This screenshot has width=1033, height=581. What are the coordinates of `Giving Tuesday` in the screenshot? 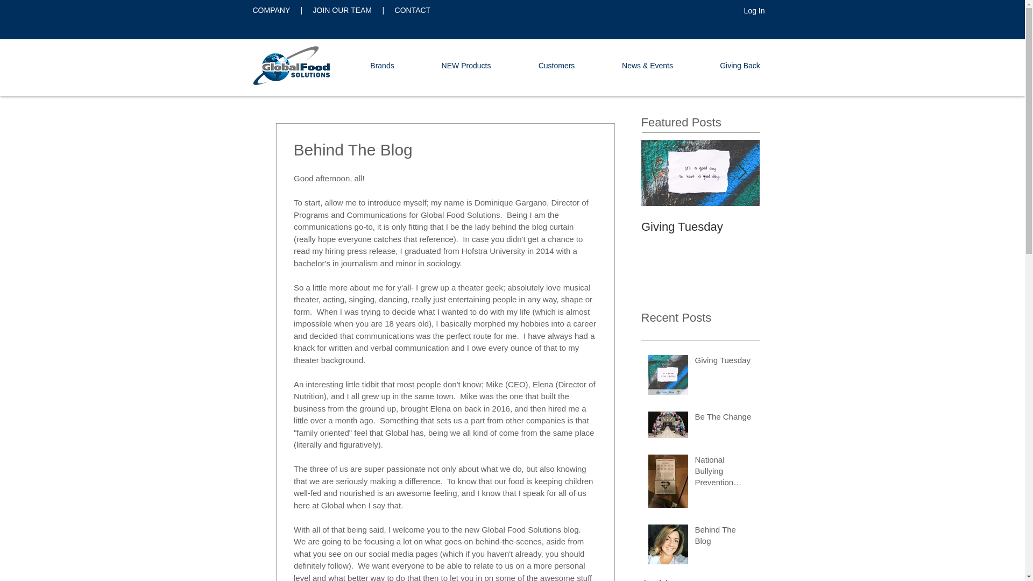 It's located at (724, 419).